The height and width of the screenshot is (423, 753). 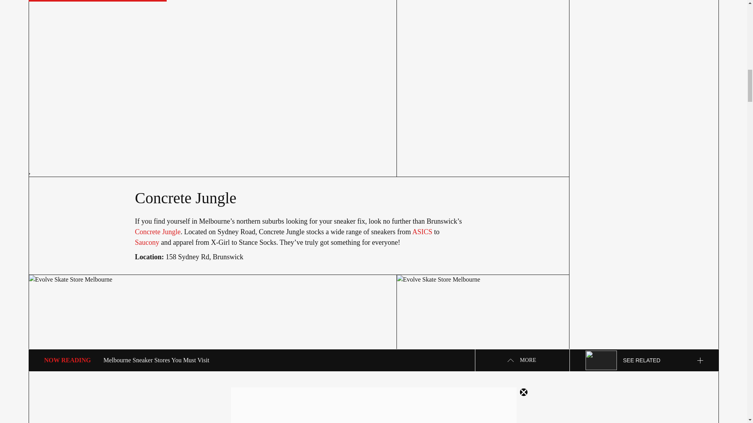 What do you see at coordinates (158, 232) in the screenshot?
I see `Concrete Jungle` at bounding box center [158, 232].